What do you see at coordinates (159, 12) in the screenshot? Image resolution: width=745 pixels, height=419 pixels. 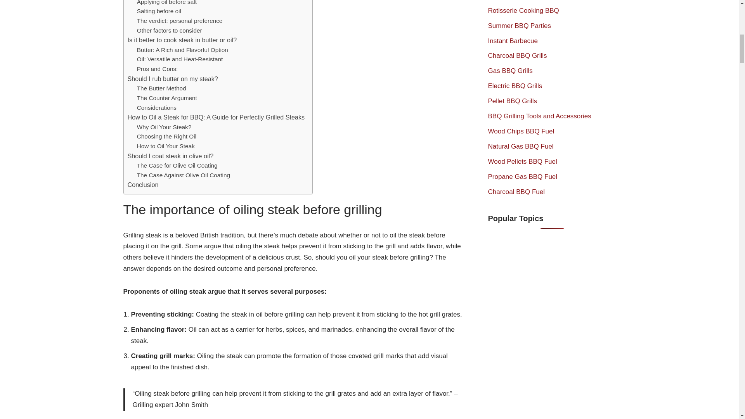 I see `Salting before oil` at bounding box center [159, 12].